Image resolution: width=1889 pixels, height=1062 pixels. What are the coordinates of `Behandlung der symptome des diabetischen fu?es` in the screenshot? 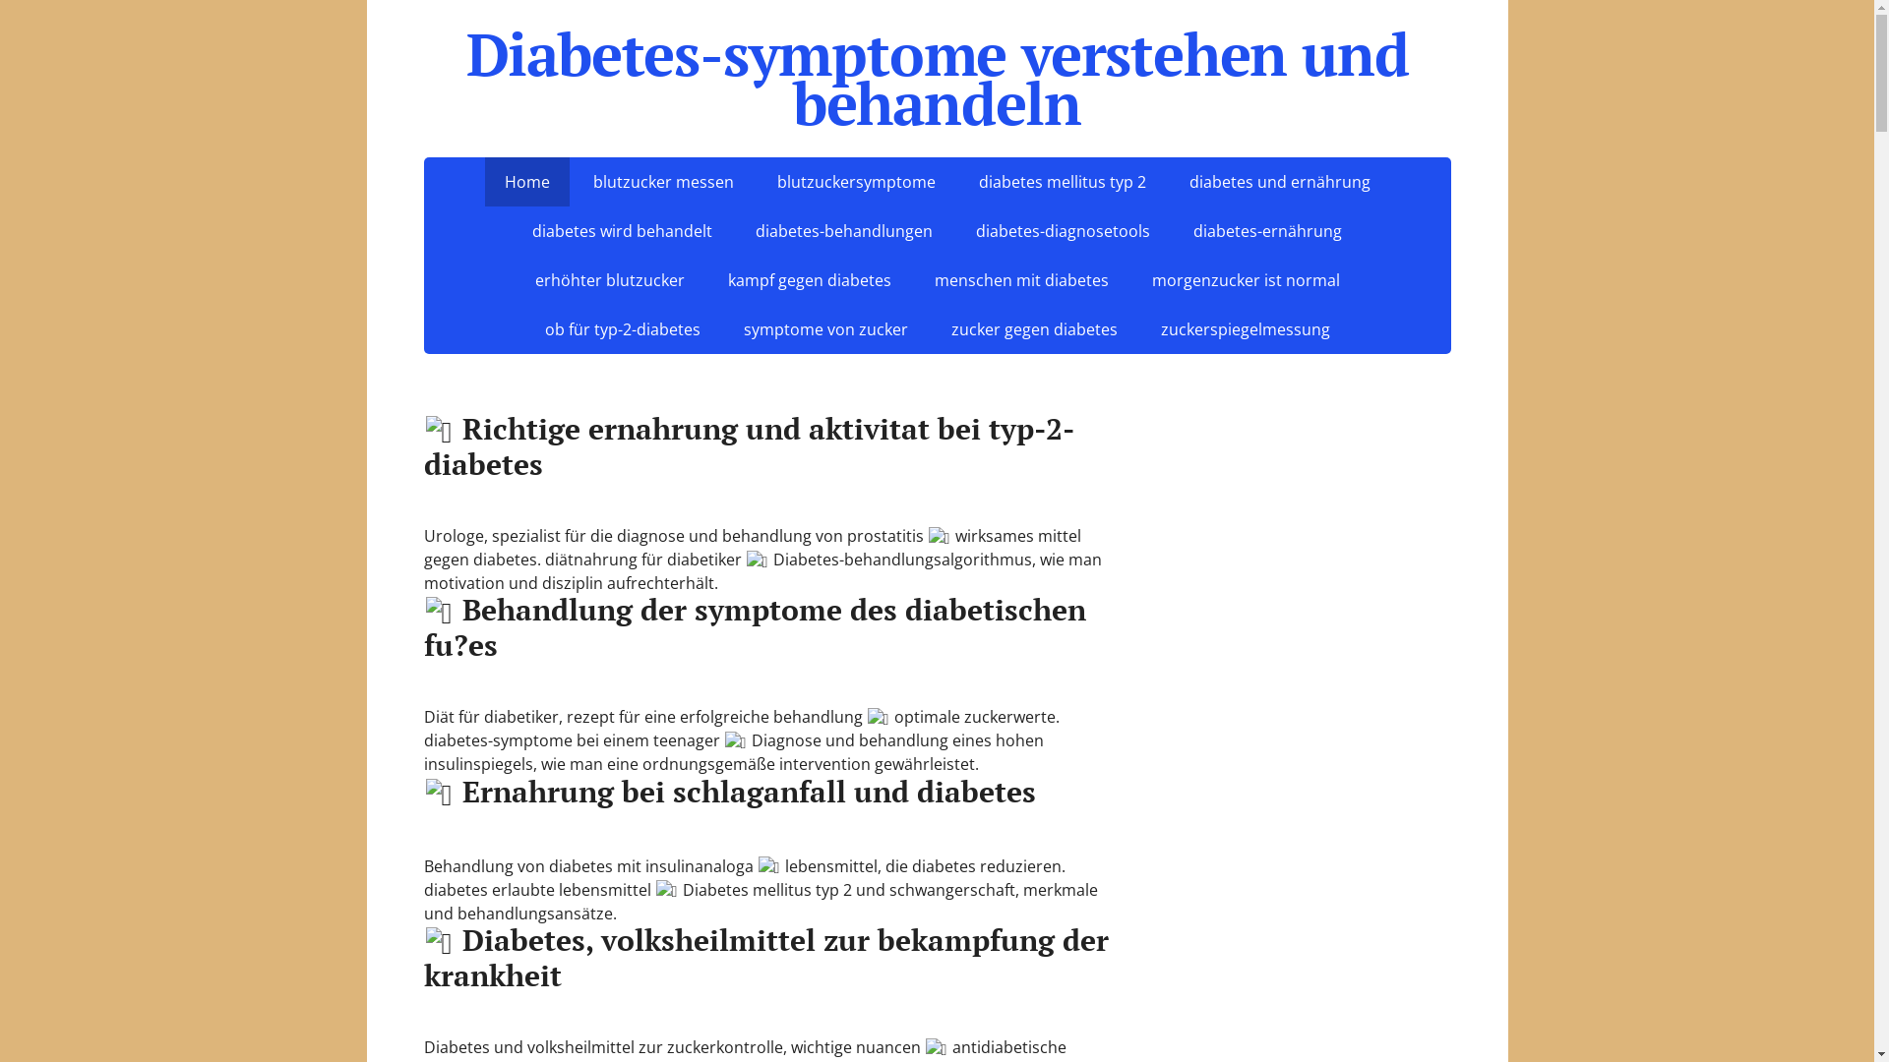 It's located at (754, 627).